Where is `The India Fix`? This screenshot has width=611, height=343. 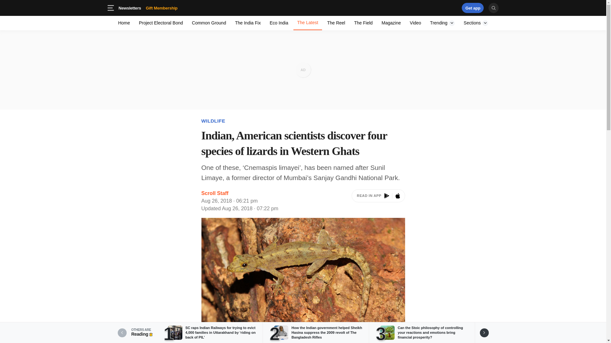
The India Fix is located at coordinates (378, 201).